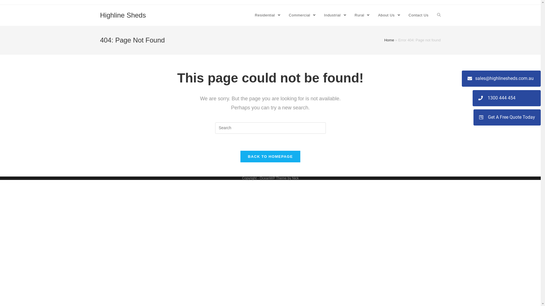 Image resolution: width=545 pixels, height=306 pixels. What do you see at coordinates (123, 15) in the screenshot?
I see `Highline Sheds` at bounding box center [123, 15].